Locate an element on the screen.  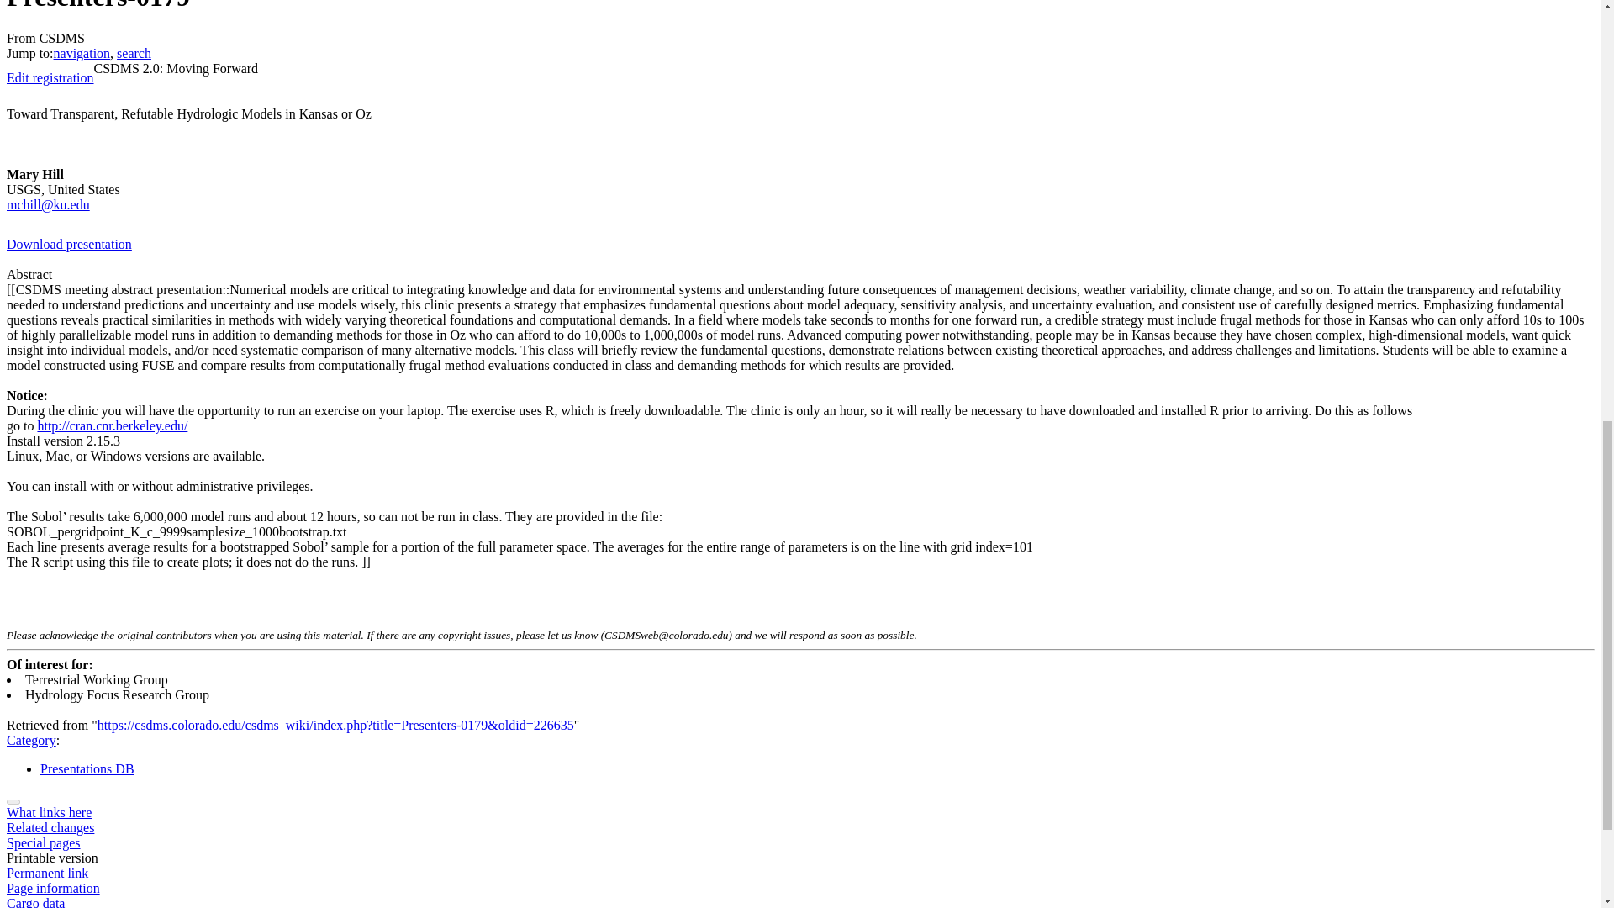
Special:Categories is located at coordinates (31, 740).